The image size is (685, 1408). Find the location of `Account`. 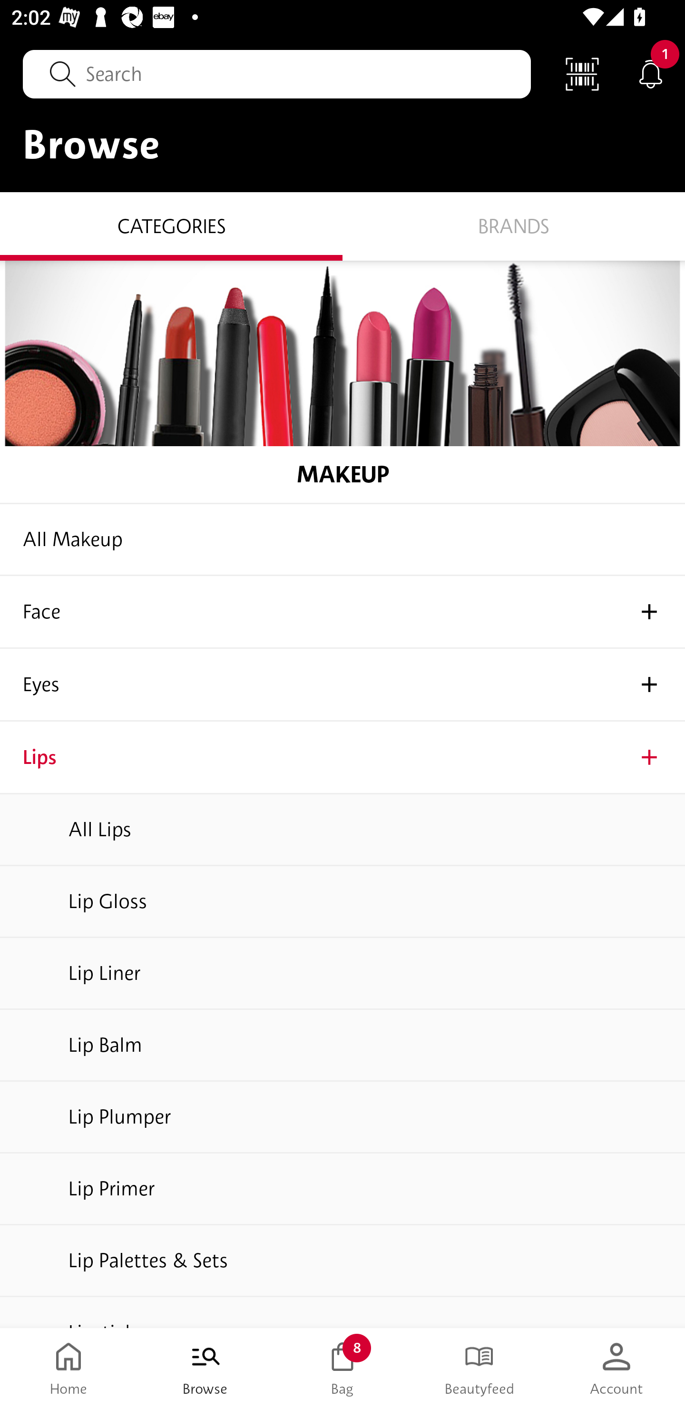

Account is located at coordinates (616, 1368).